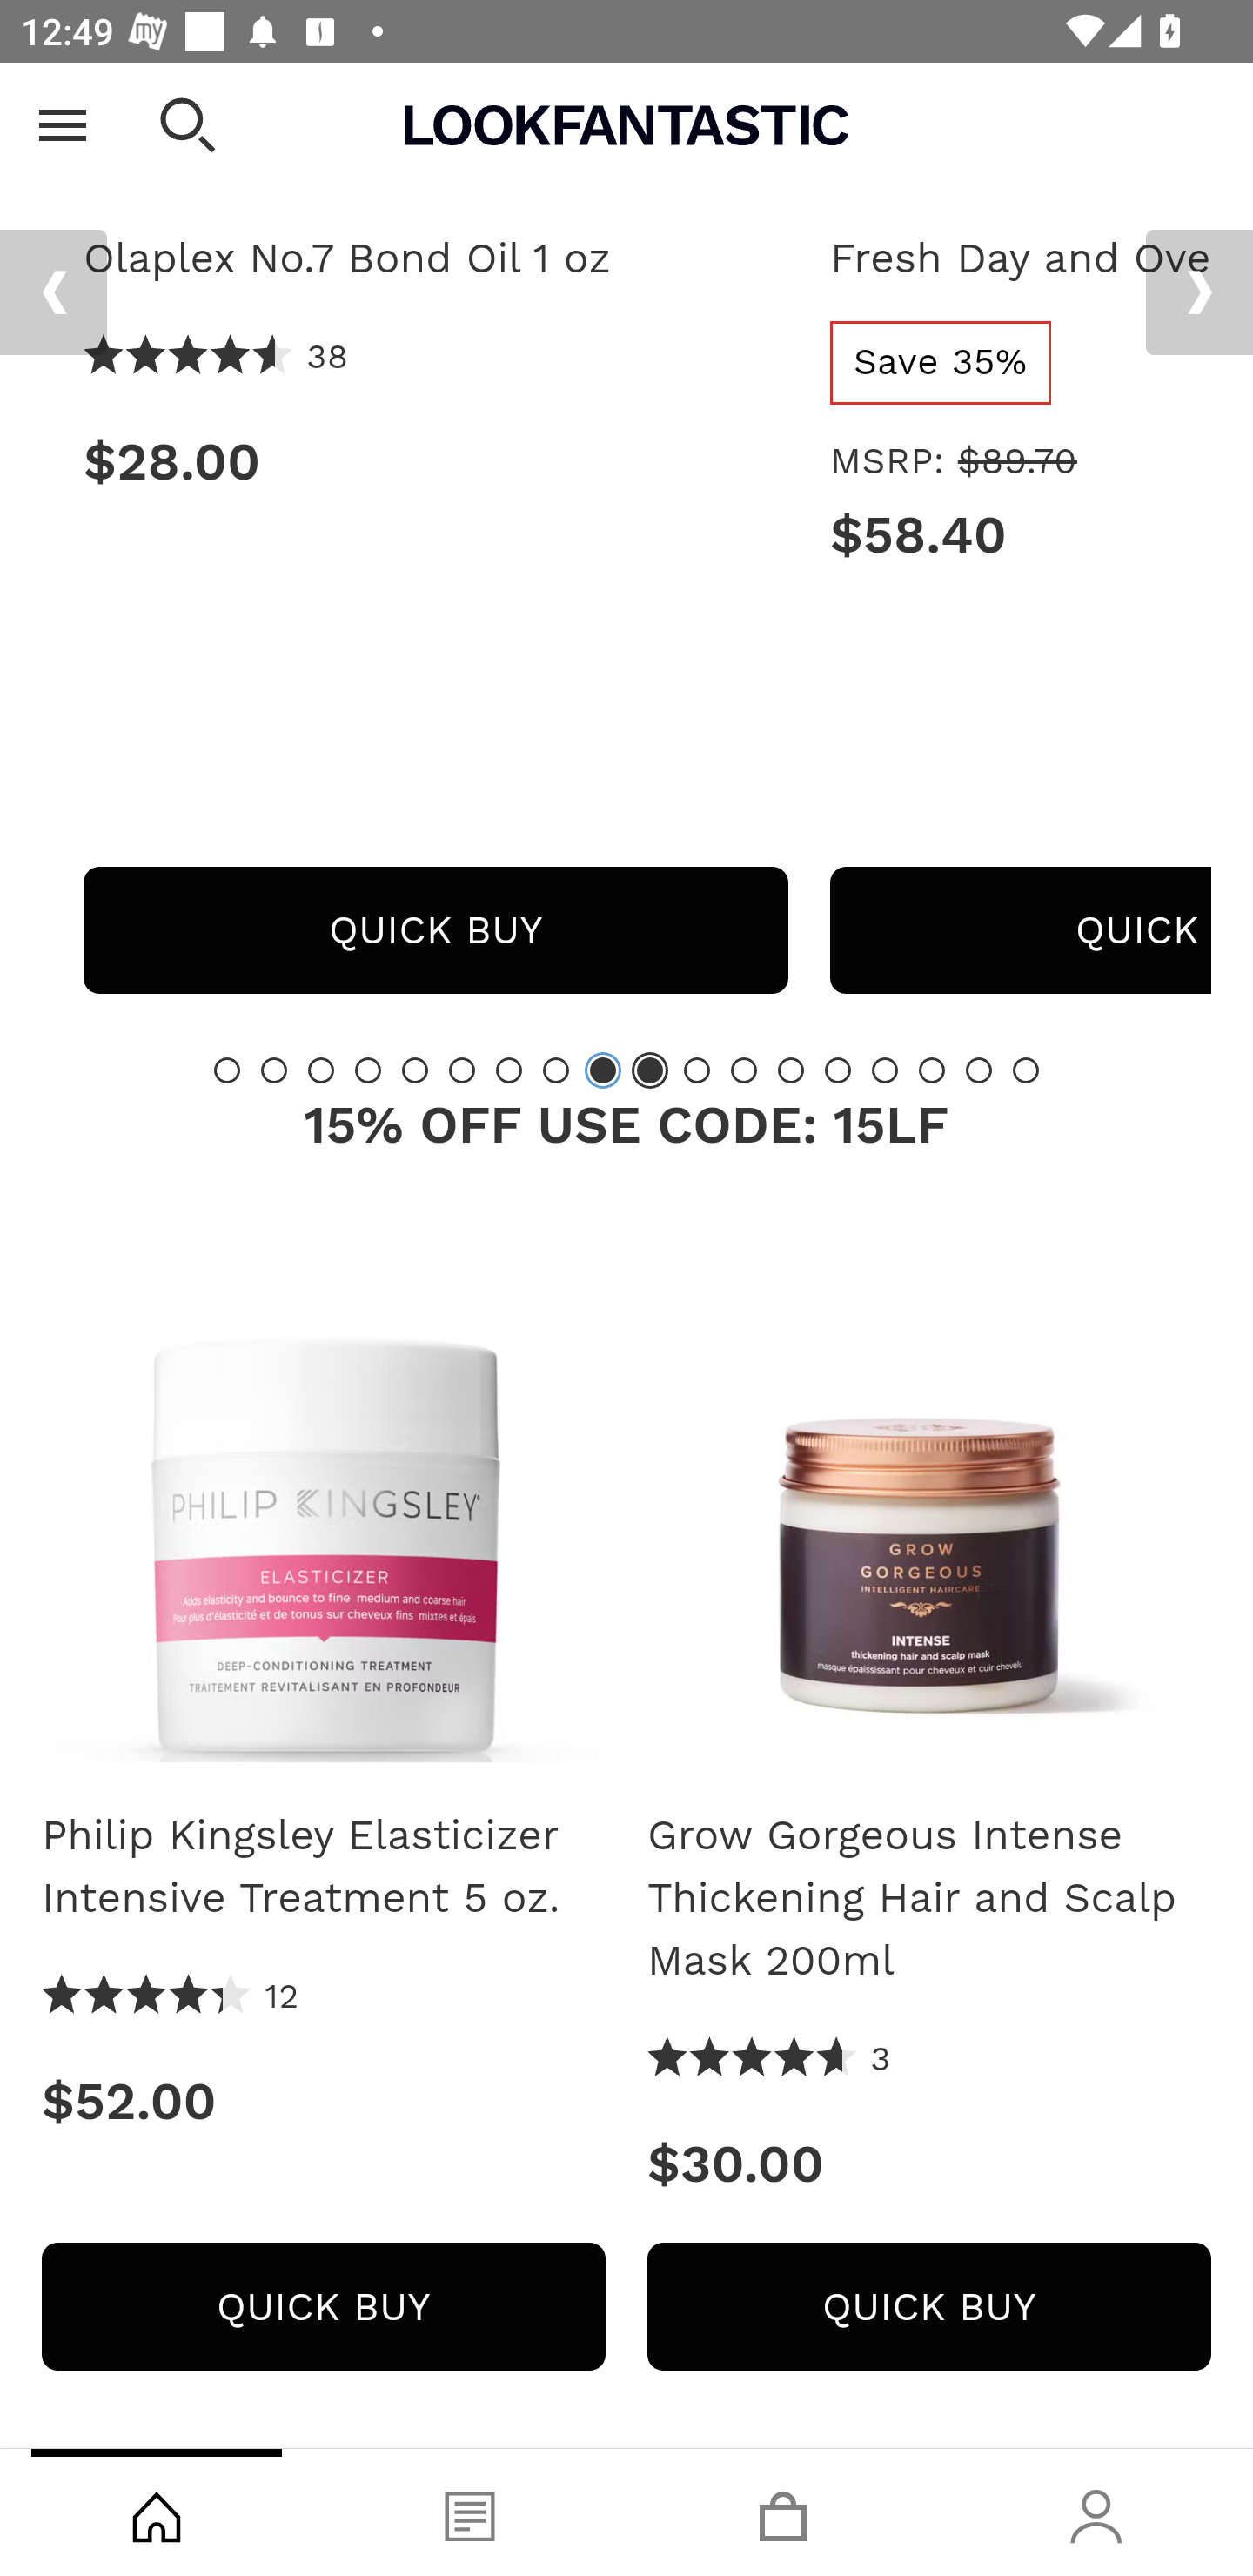  I want to click on 4.33 Stars 12 Reviews, so click(171, 1997).